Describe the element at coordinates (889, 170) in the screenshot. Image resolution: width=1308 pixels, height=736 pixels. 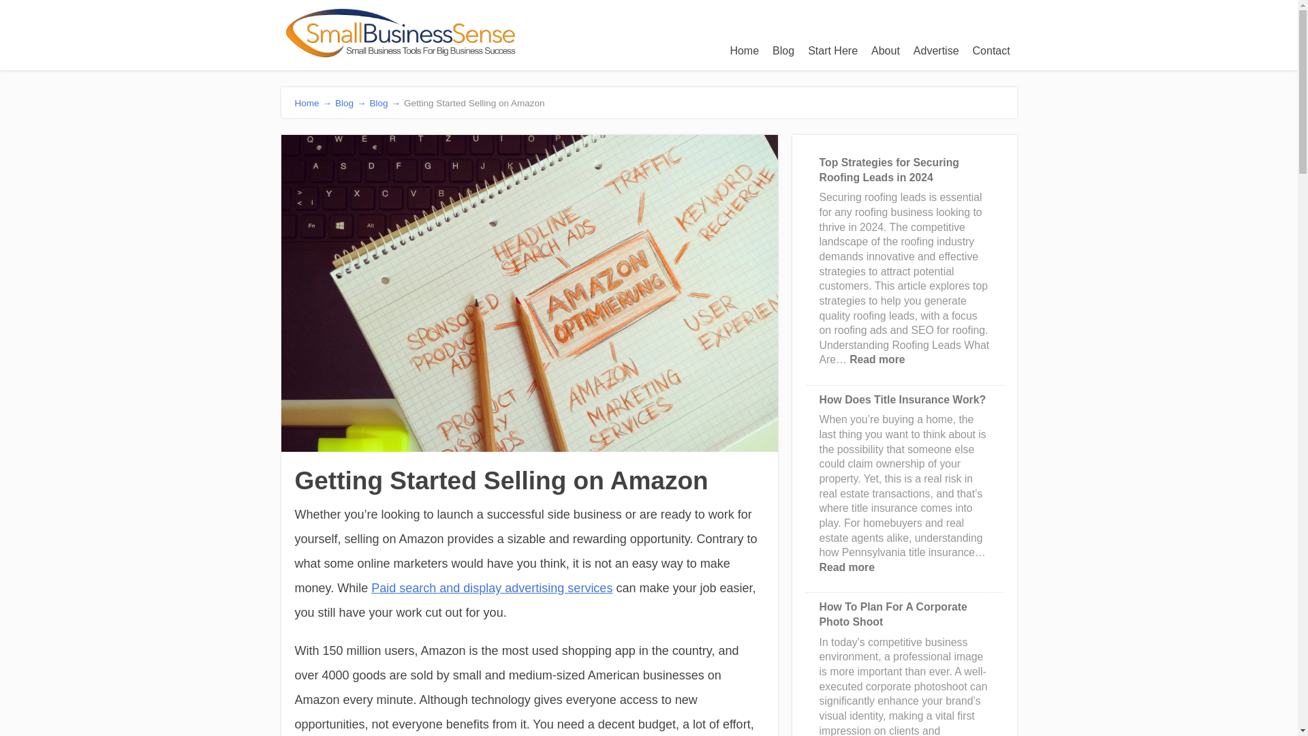
I see `Paid search and display advertising services` at that location.